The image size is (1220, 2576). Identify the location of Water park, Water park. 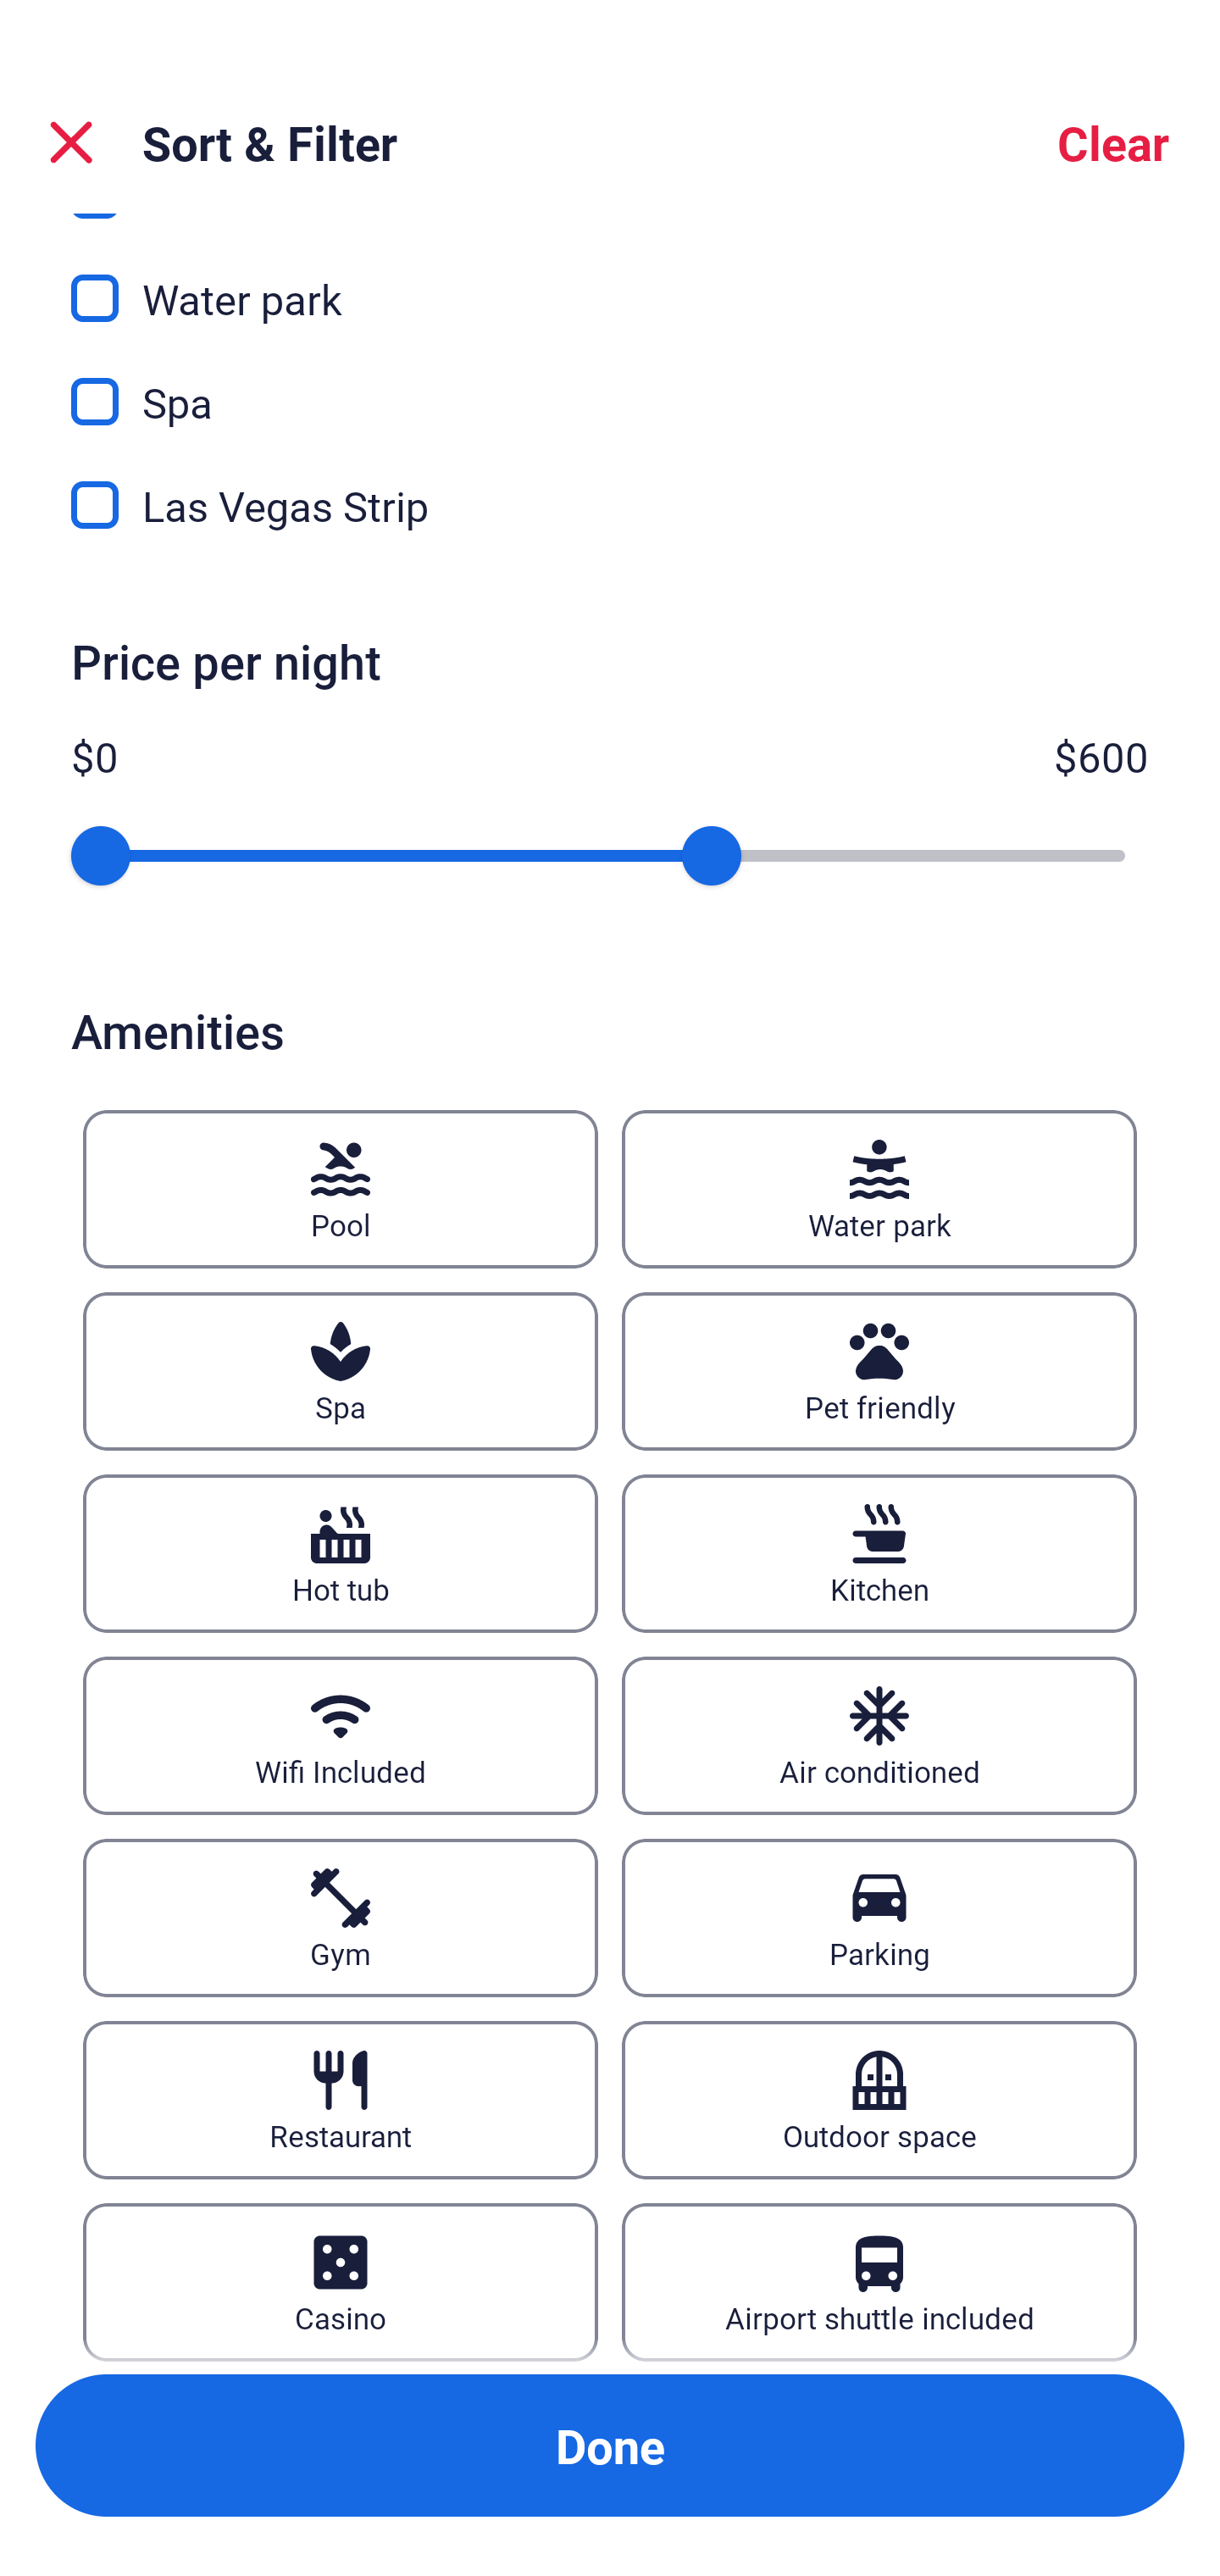
(610, 280).